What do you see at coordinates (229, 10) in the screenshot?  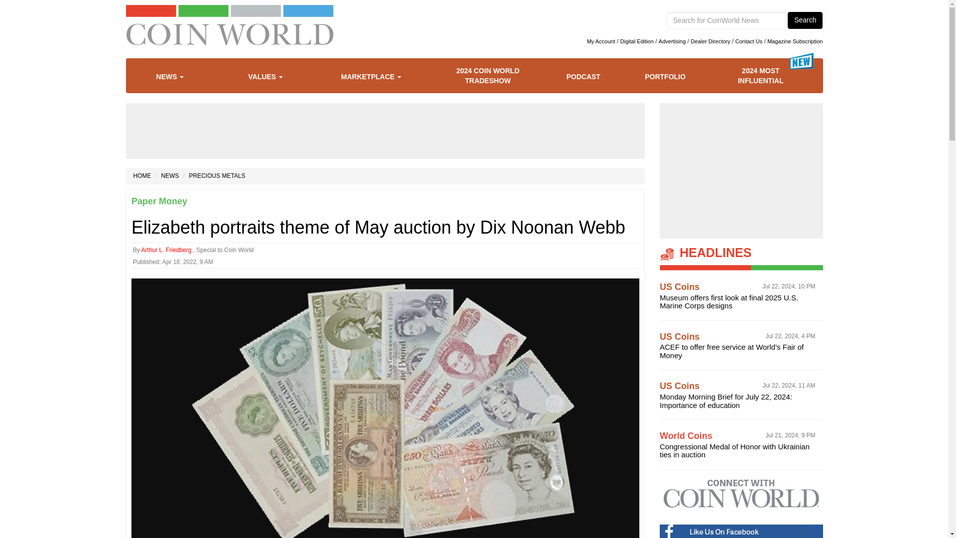 I see `nav-colorbars` at bounding box center [229, 10].